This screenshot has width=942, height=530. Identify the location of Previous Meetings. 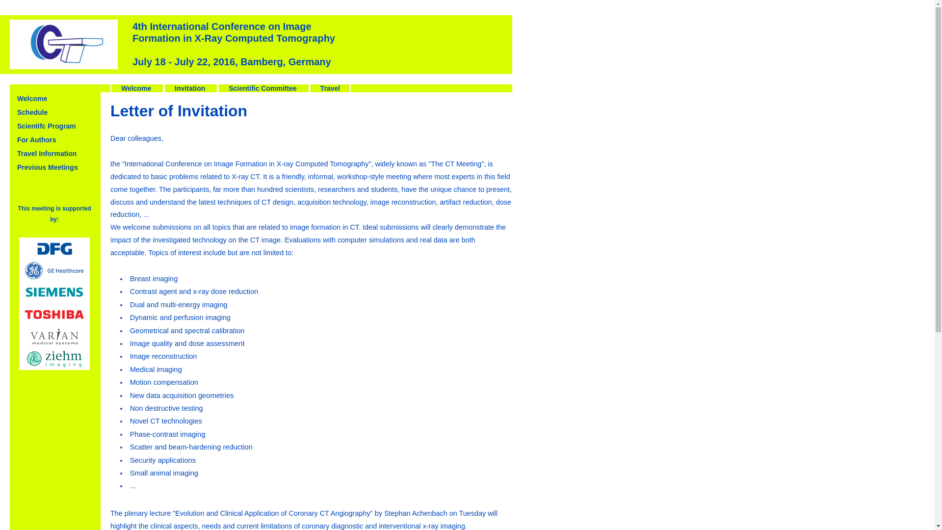
(47, 167).